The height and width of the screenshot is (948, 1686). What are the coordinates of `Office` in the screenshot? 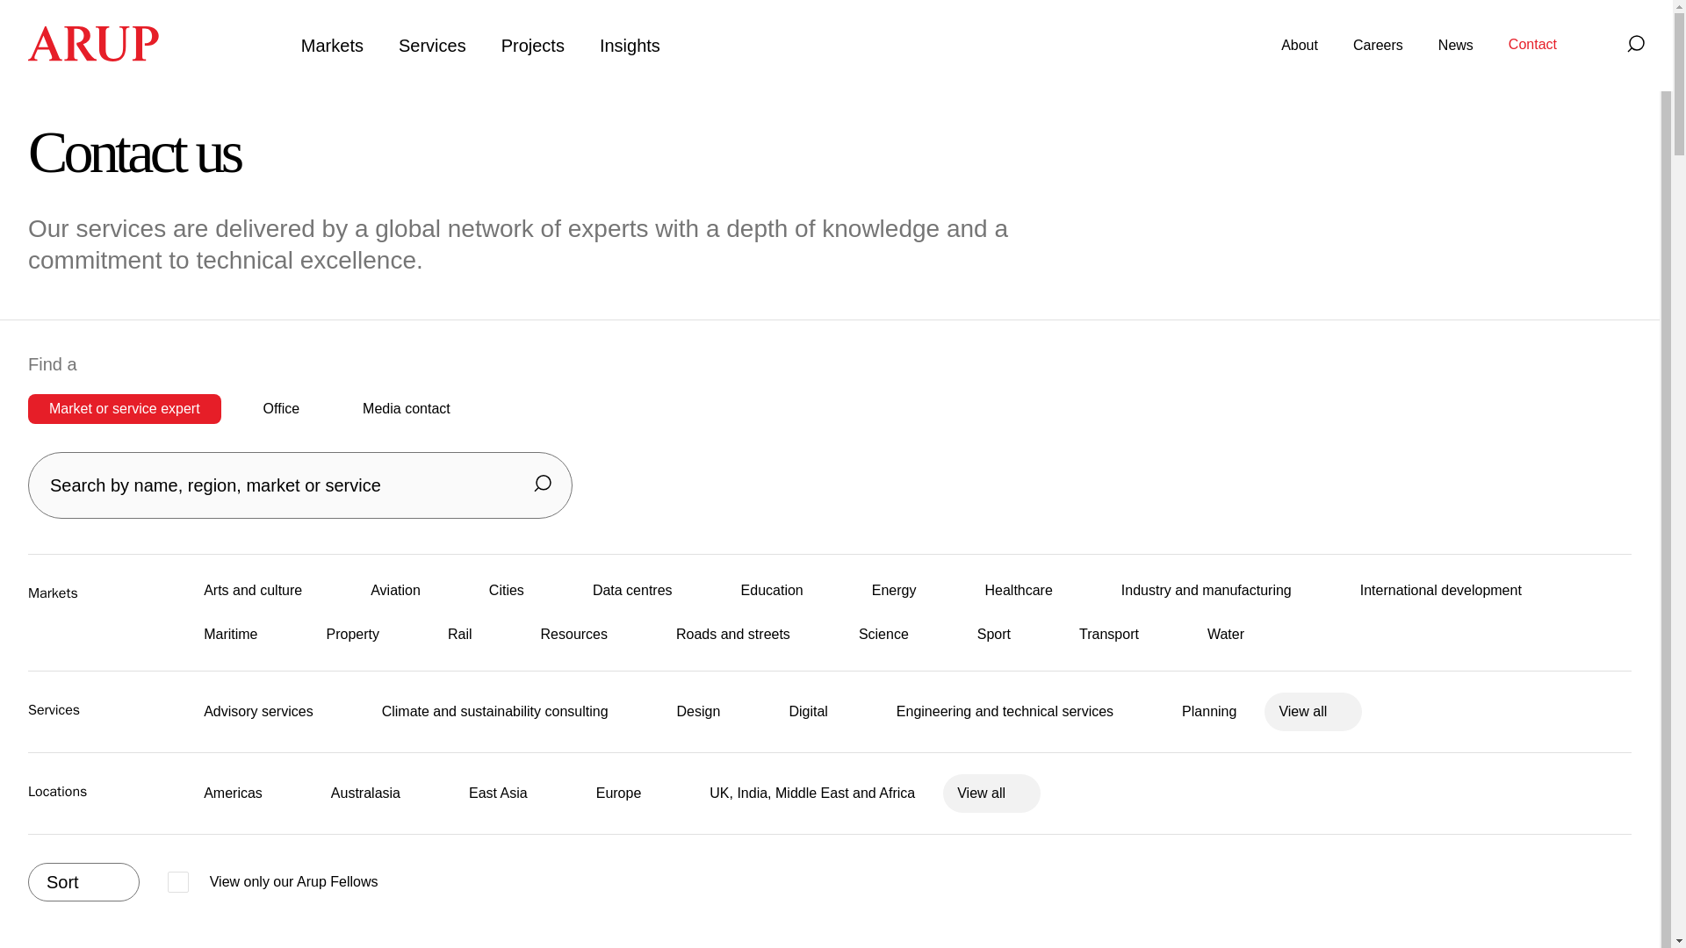 It's located at (282, 409).